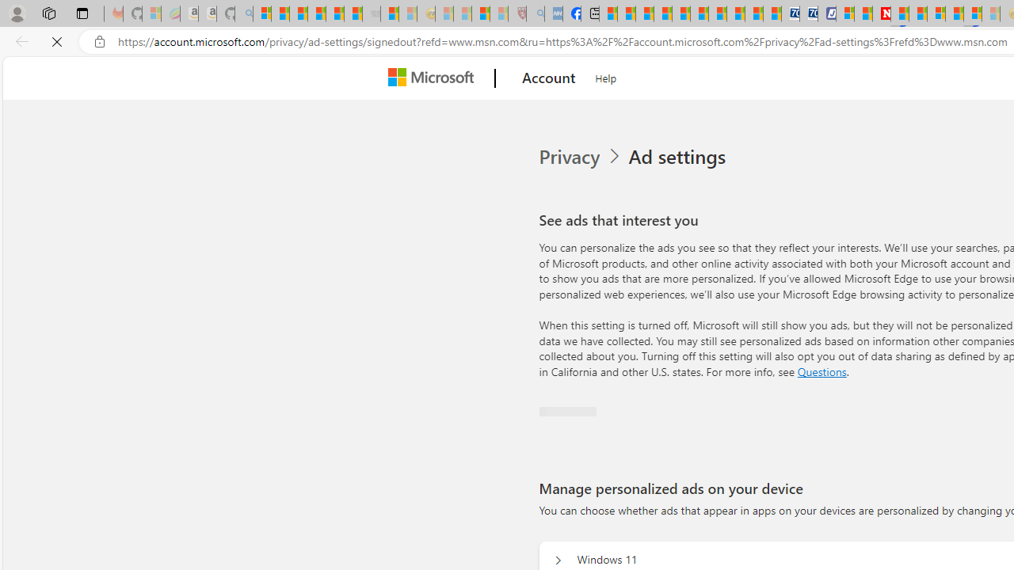 The image size is (1014, 570). Describe the element at coordinates (821, 370) in the screenshot. I see `Go to Questions section` at that location.